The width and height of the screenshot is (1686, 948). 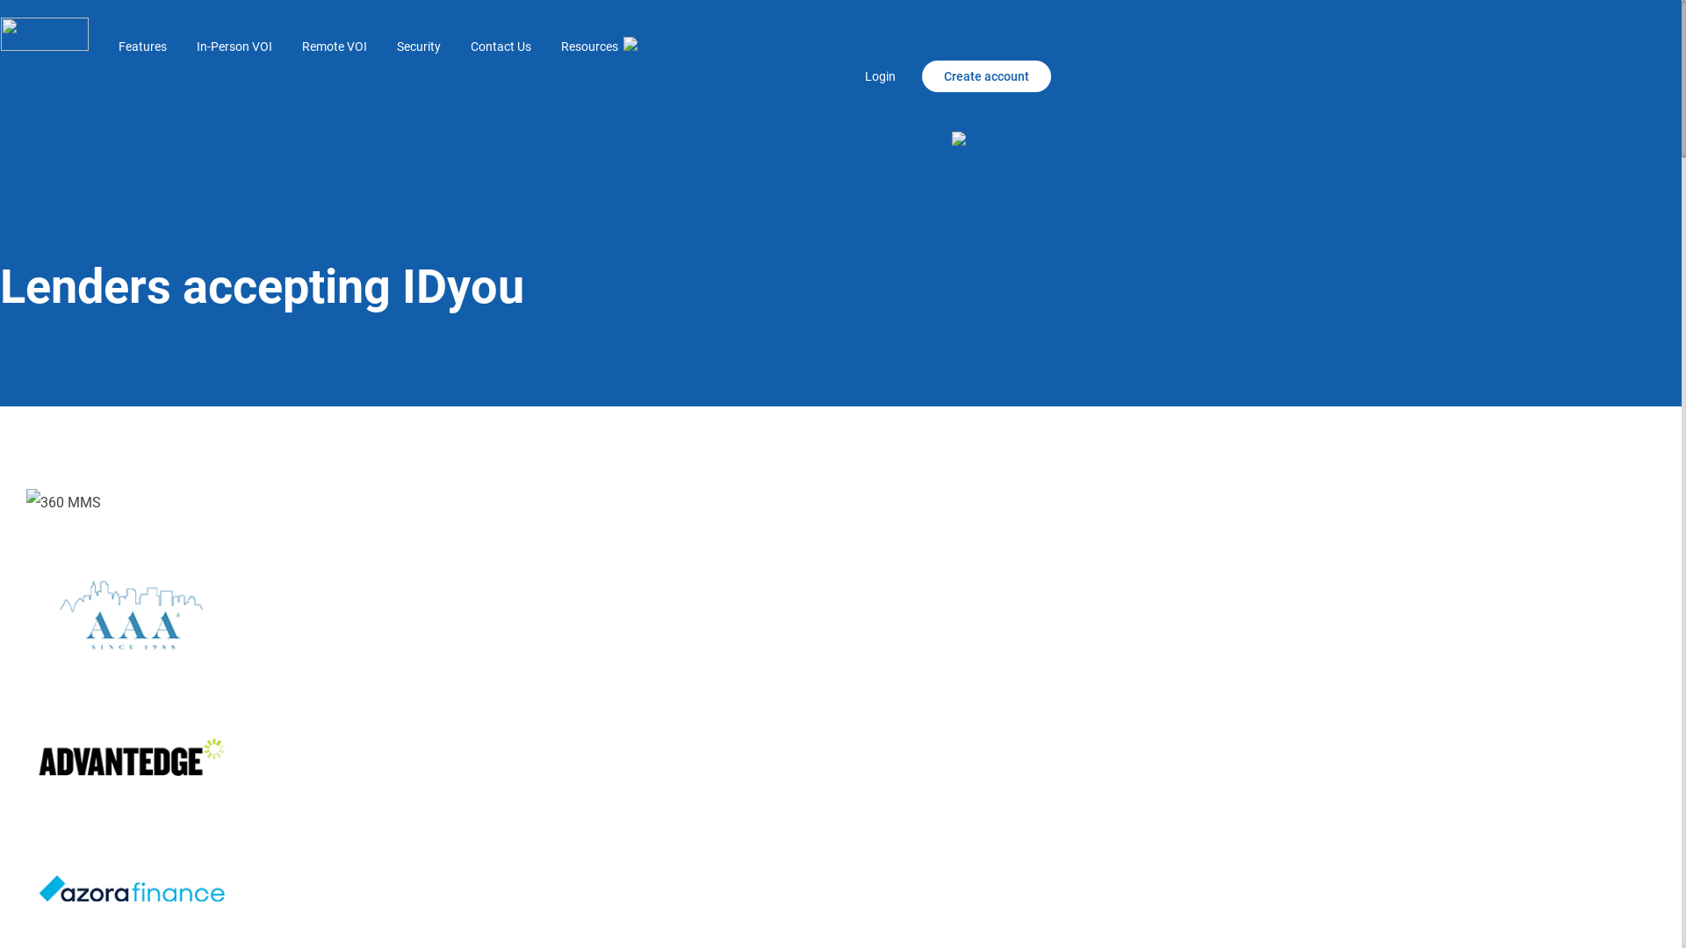 I want to click on In-Person VOI, so click(x=234, y=47).